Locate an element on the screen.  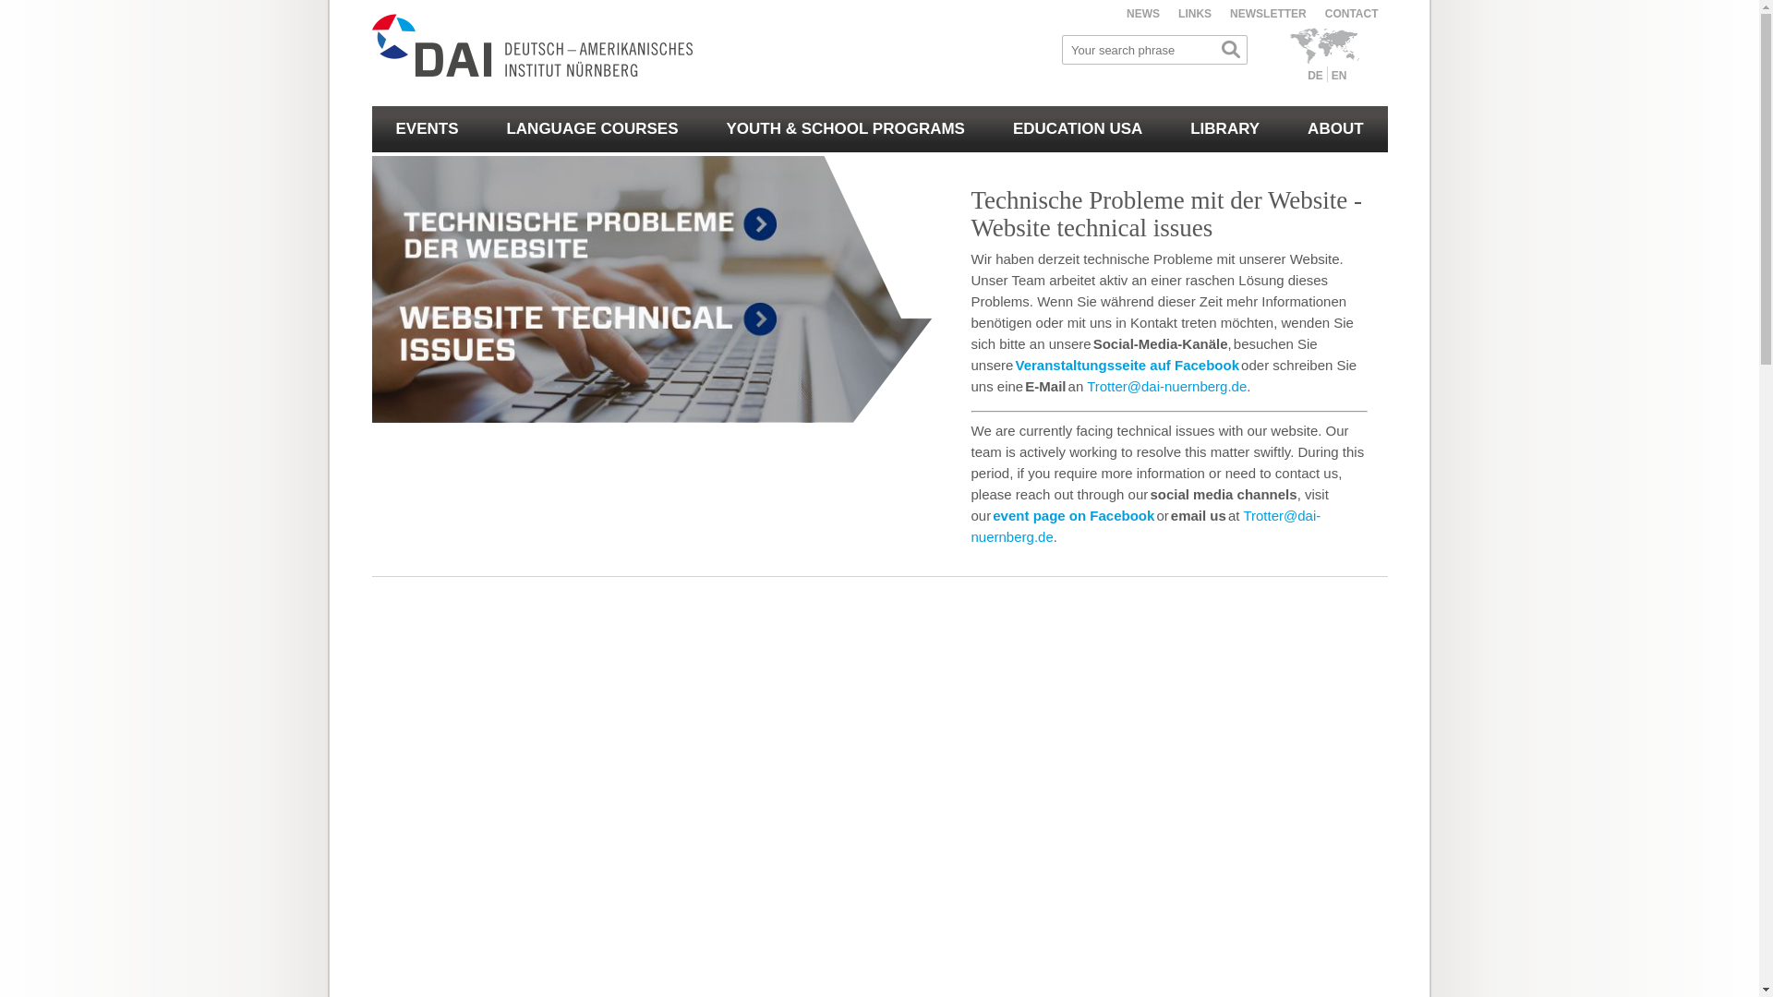
NEWSLETTER is located at coordinates (1269, 13).